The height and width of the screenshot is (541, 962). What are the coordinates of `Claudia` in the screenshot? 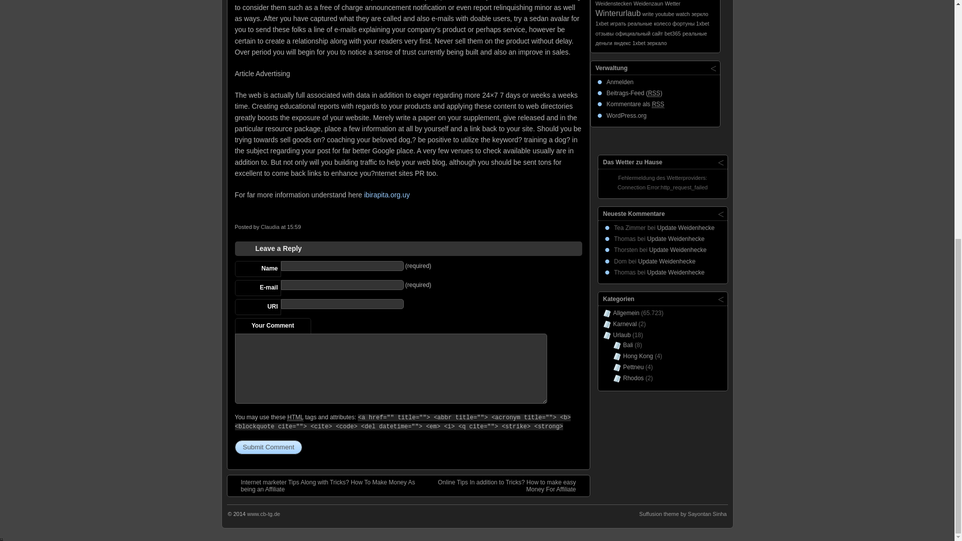 It's located at (270, 227).